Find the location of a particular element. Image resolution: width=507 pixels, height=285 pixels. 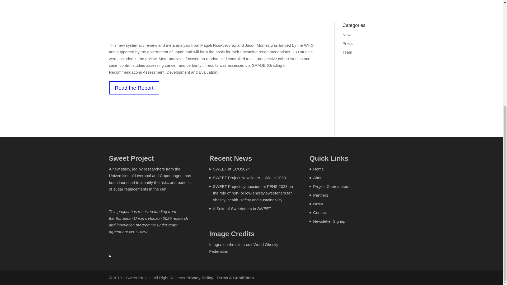

Project Coordinators is located at coordinates (331, 186).